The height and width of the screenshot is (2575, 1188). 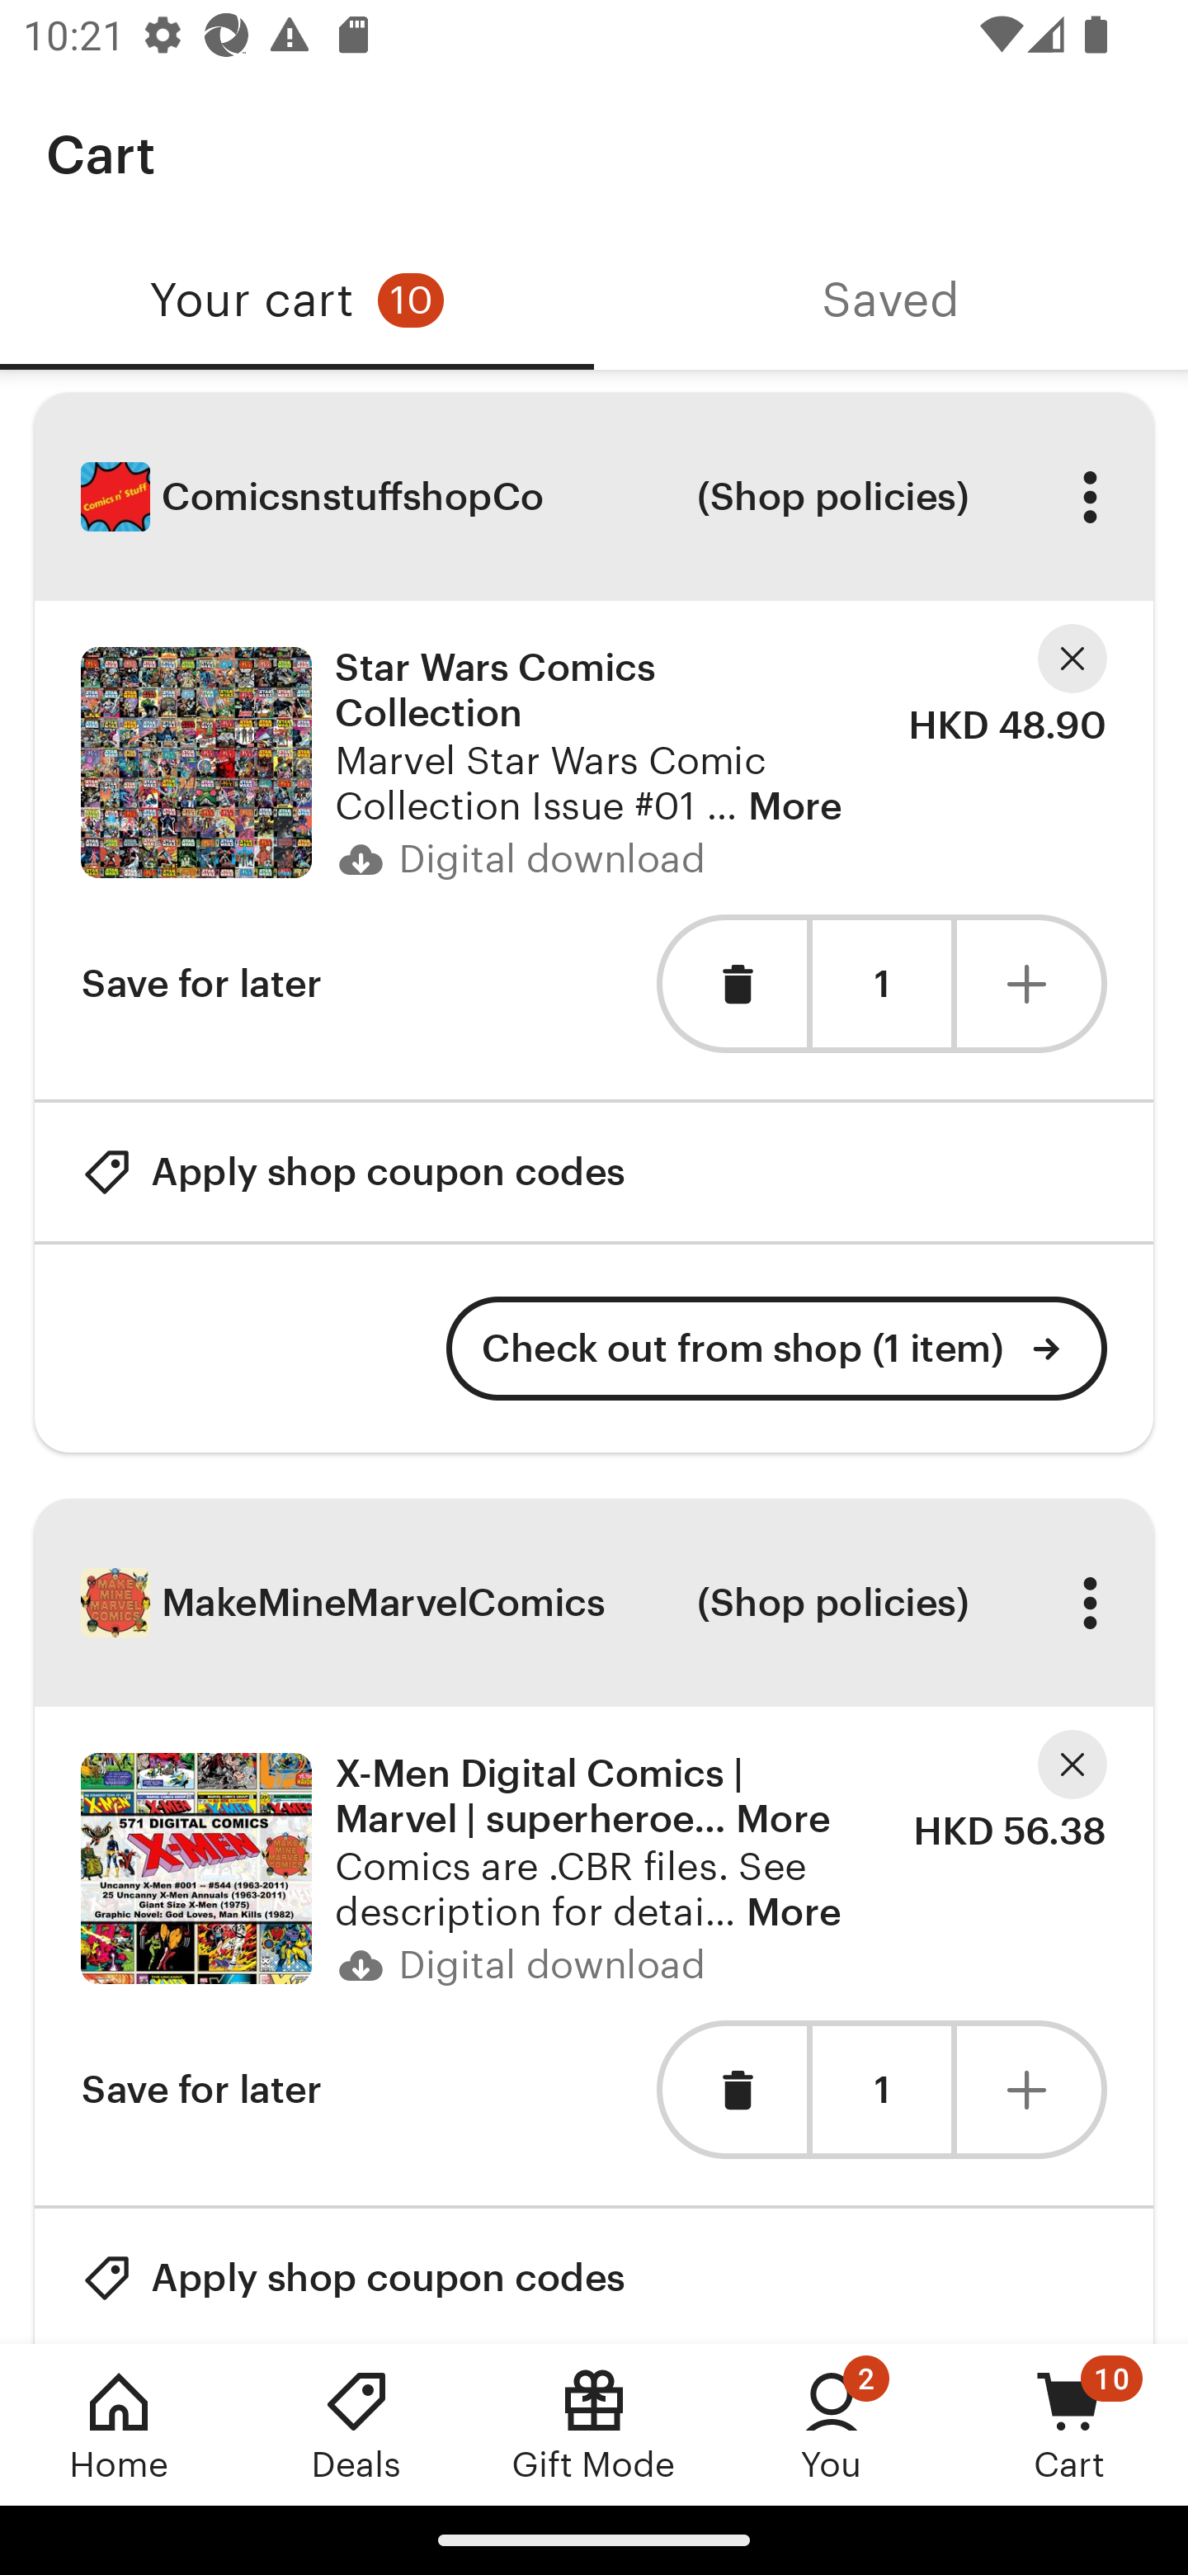 I want to click on ComicsnstuffshopCo (Shop policies) More options, so click(x=594, y=497).